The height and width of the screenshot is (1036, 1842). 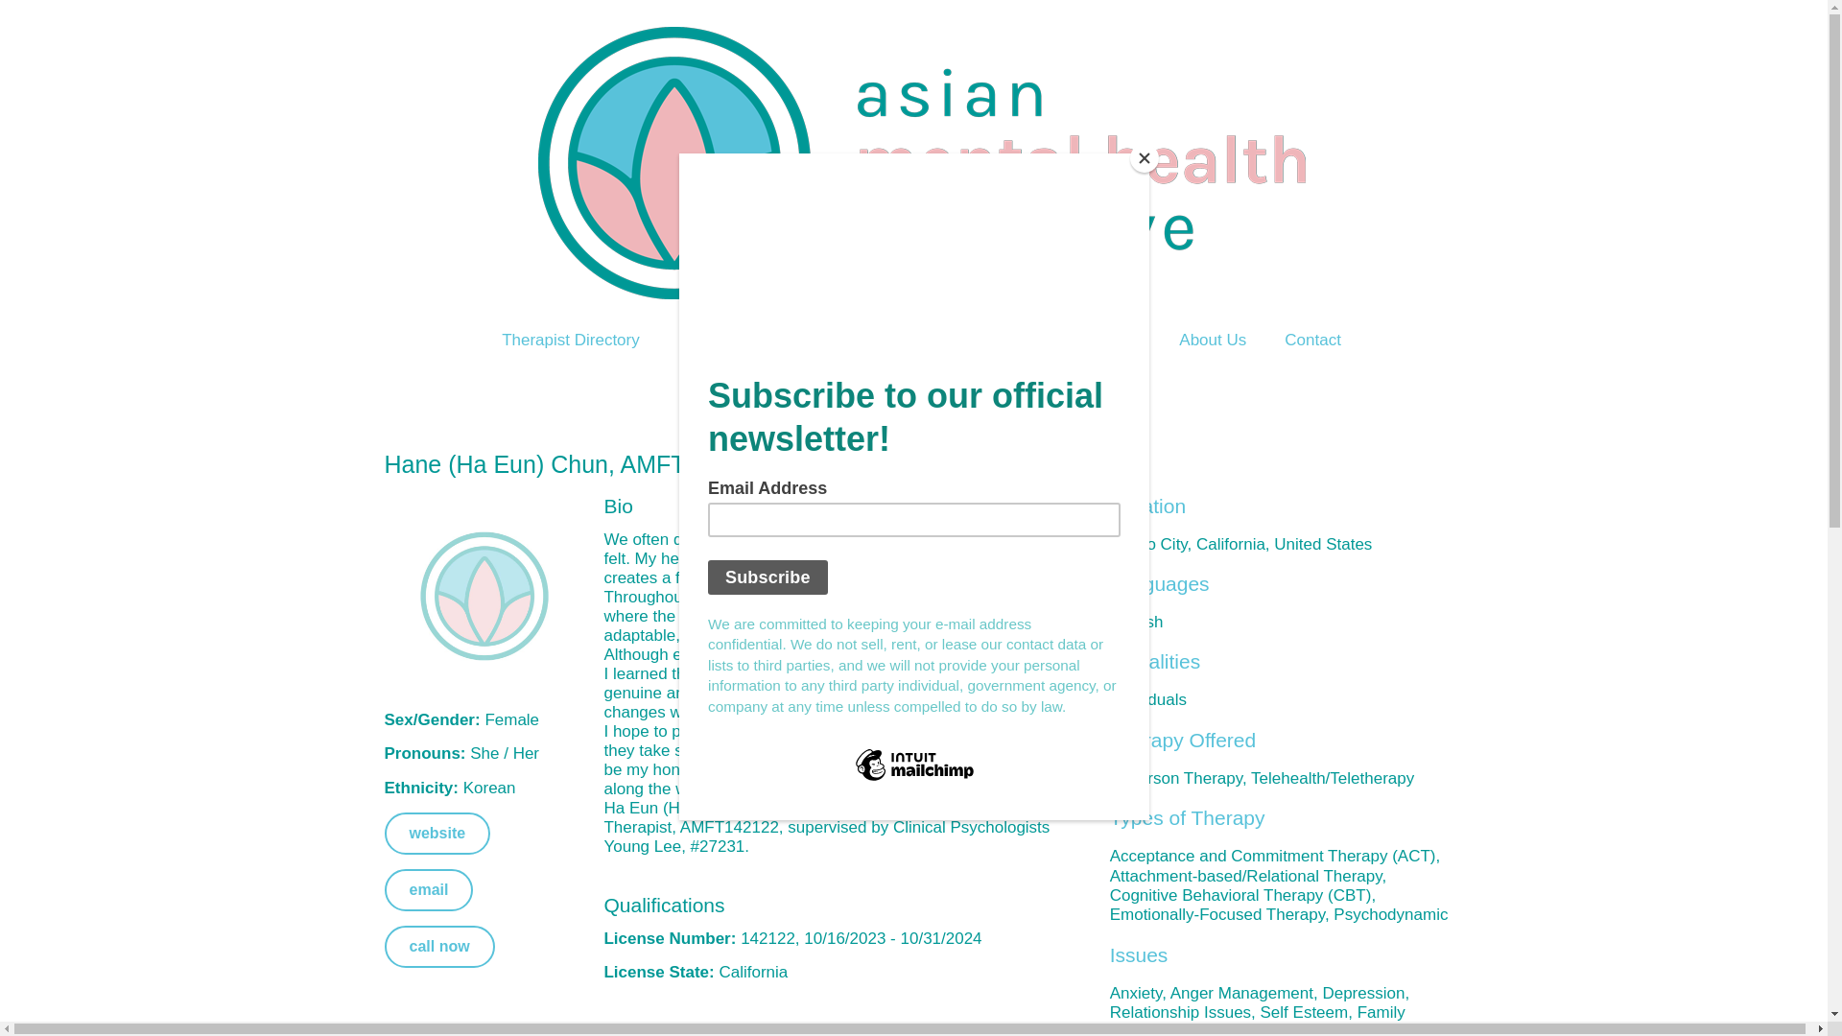 I want to click on Get Involved, so click(x=908, y=340).